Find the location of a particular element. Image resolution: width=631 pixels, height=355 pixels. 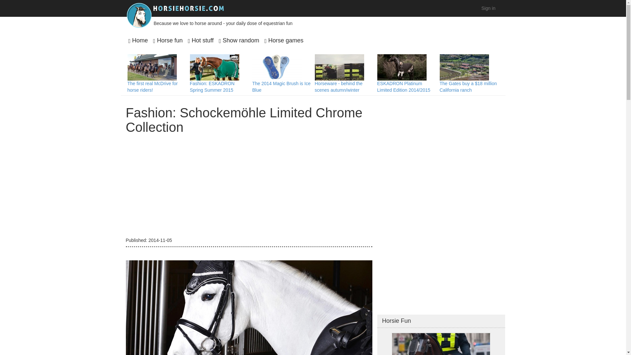

The 2014 Magic Brush is Ice Blue is located at coordinates (281, 87).